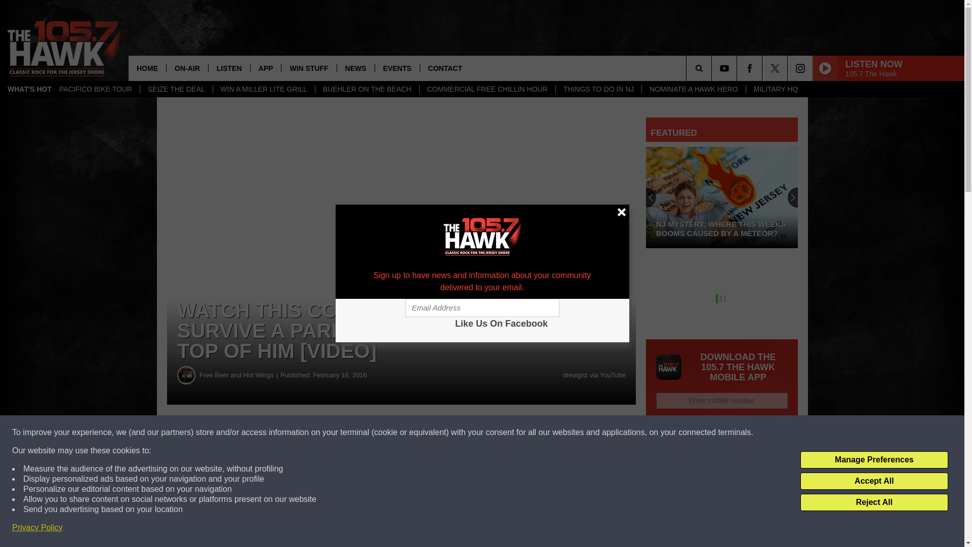 Image resolution: width=972 pixels, height=547 pixels. What do you see at coordinates (874, 481) in the screenshot?
I see `Accept All` at bounding box center [874, 481].